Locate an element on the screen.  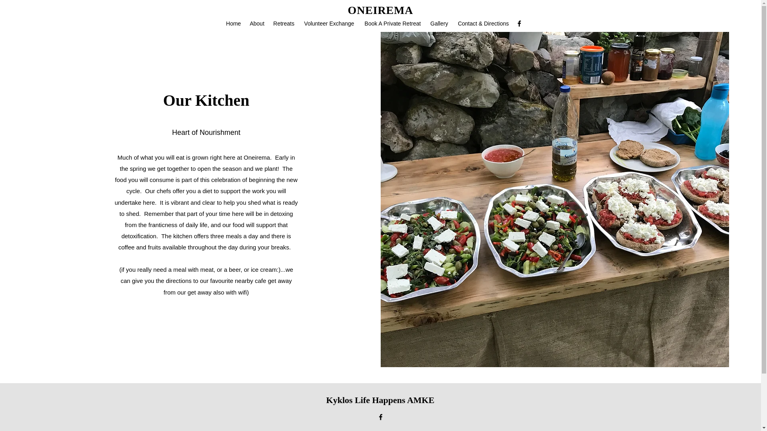
Retreats is located at coordinates (284, 24).